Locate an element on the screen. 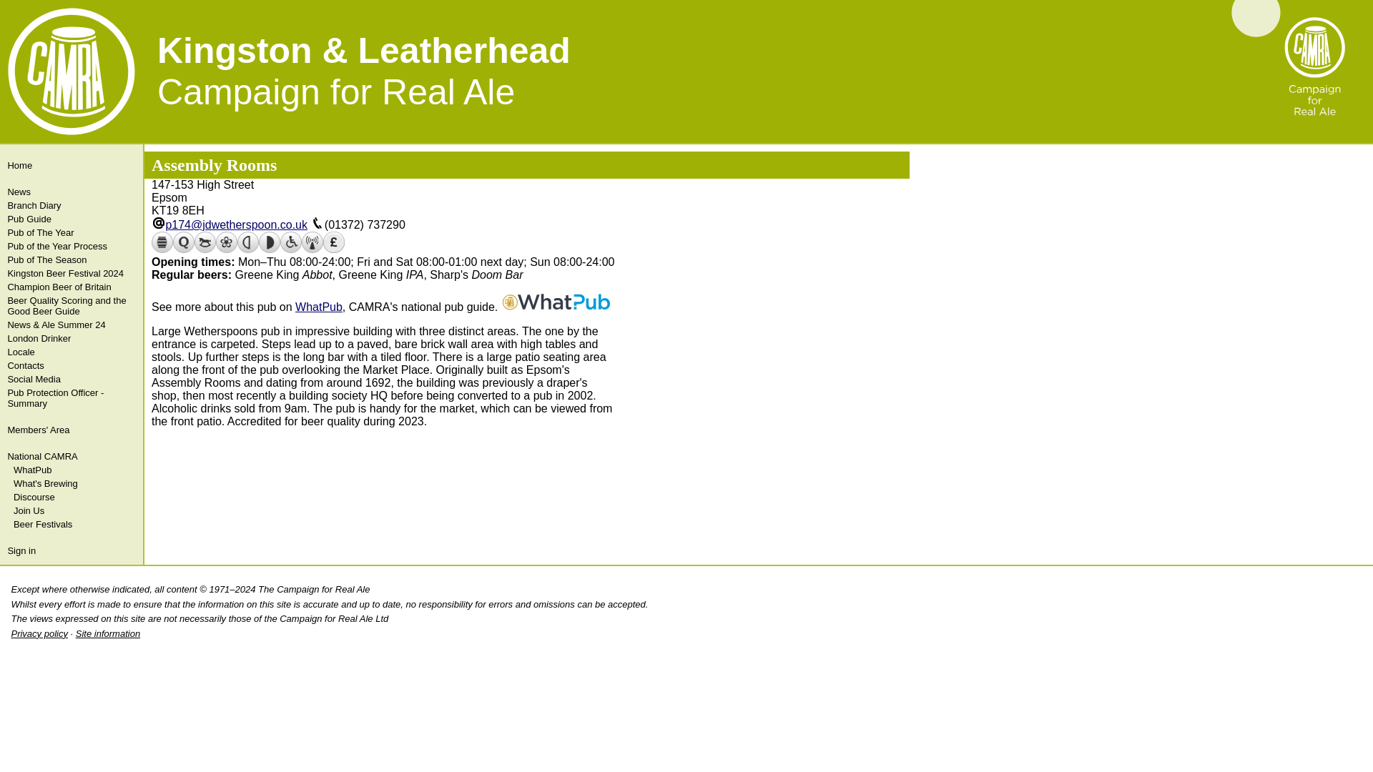  Pub of The Year is located at coordinates (70, 232).